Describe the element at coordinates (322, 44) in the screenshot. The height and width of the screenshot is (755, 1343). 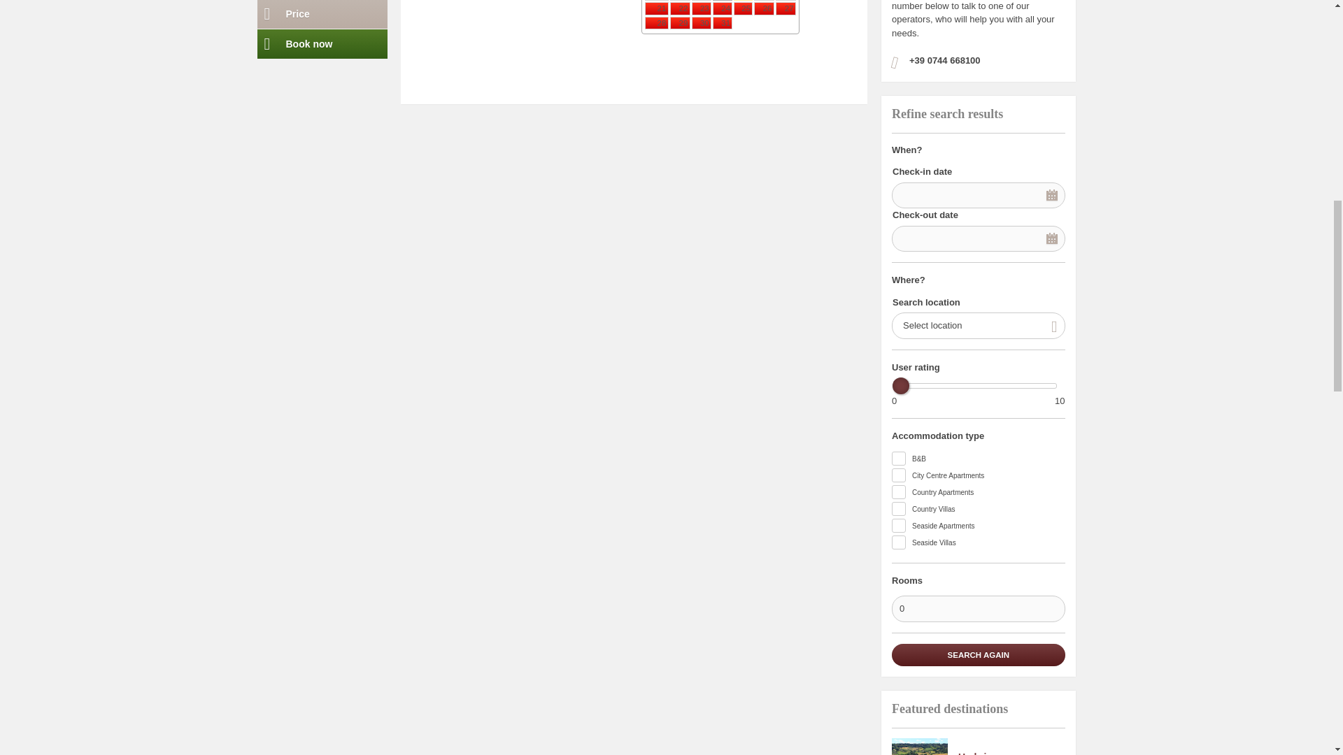
I see `Book now` at that location.